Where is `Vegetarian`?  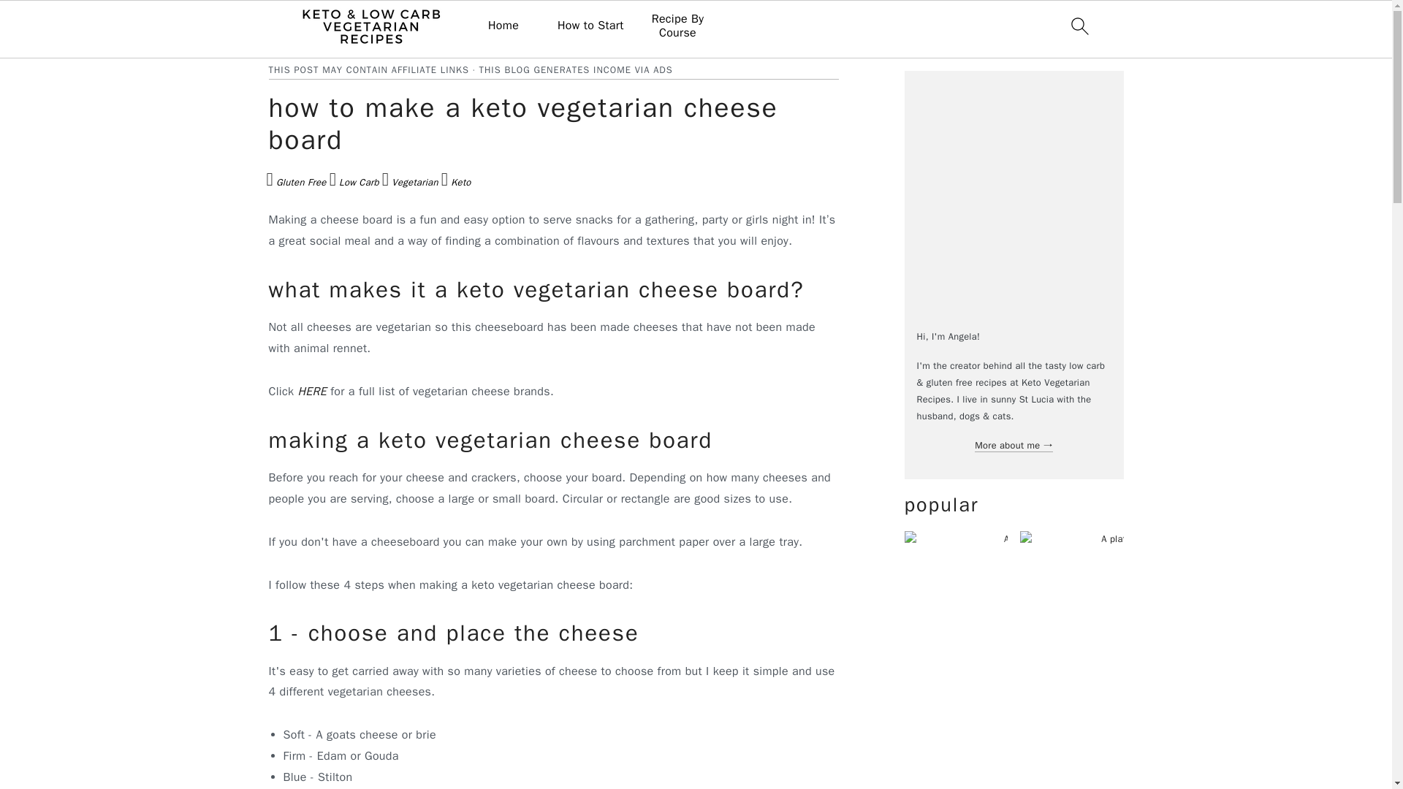
Vegetarian is located at coordinates (410, 184).